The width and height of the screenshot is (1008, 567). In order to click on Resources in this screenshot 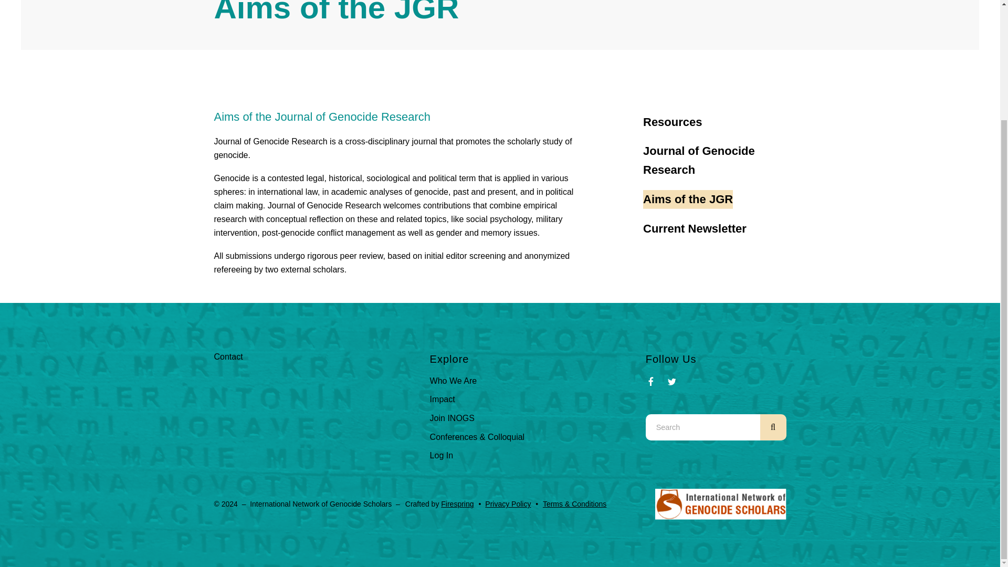, I will do `click(673, 122)`.